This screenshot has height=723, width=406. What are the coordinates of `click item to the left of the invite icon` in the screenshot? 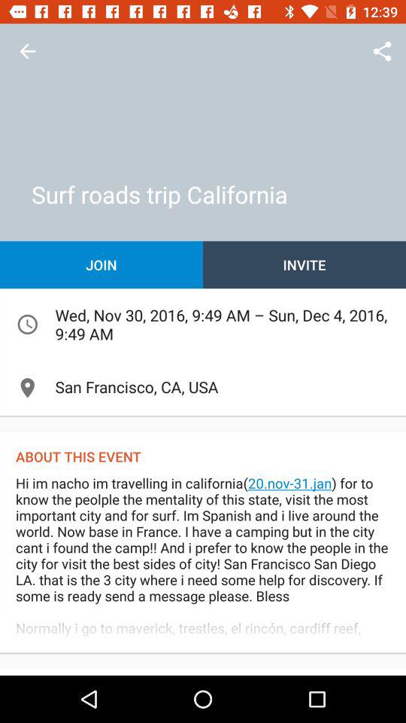 It's located at (101, 265).